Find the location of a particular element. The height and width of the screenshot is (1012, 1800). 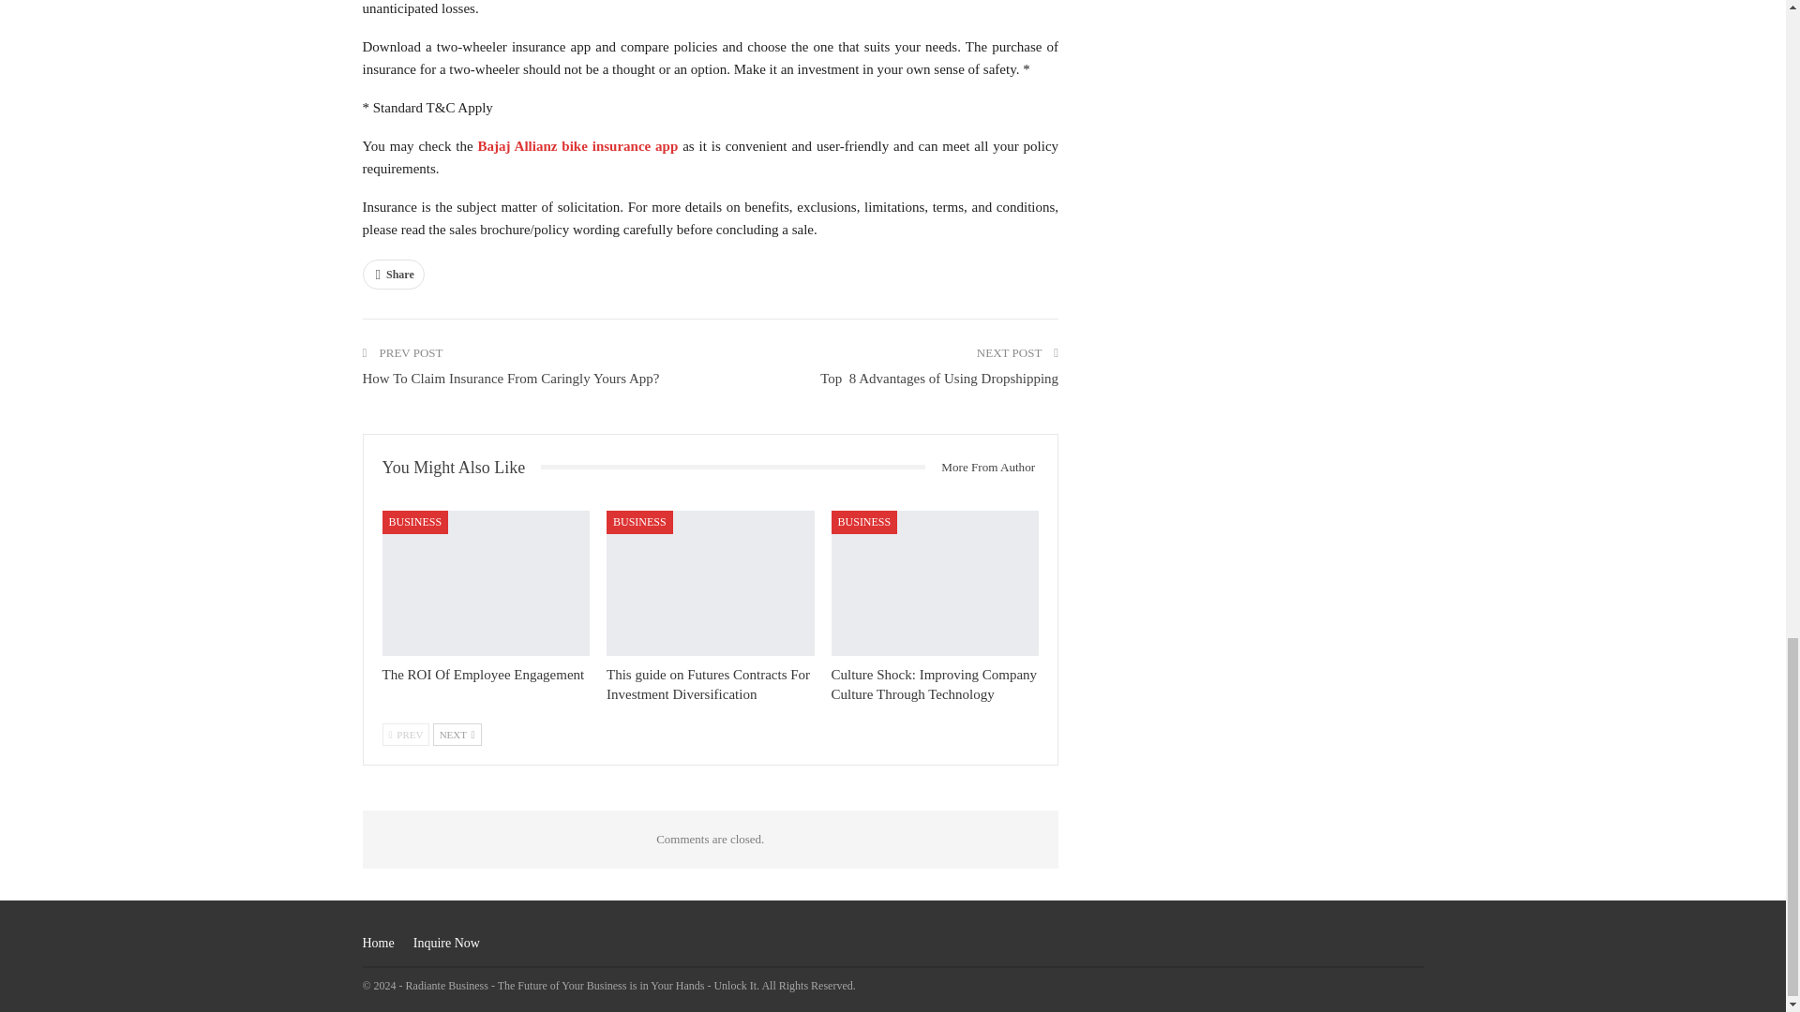

Culture Shock: Improving Company Culture Through Technology is located at coordinates (936, 583).